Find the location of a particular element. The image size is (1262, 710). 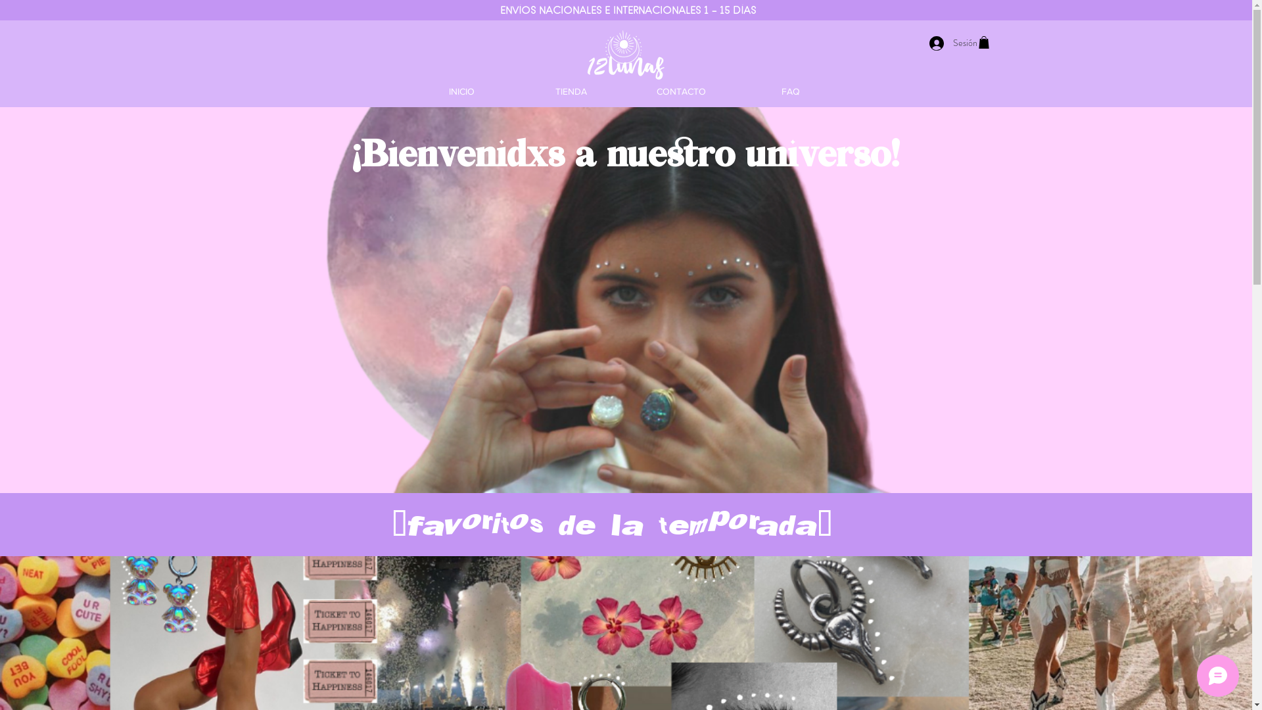

TIENDA is located at coordinates (572, 92).